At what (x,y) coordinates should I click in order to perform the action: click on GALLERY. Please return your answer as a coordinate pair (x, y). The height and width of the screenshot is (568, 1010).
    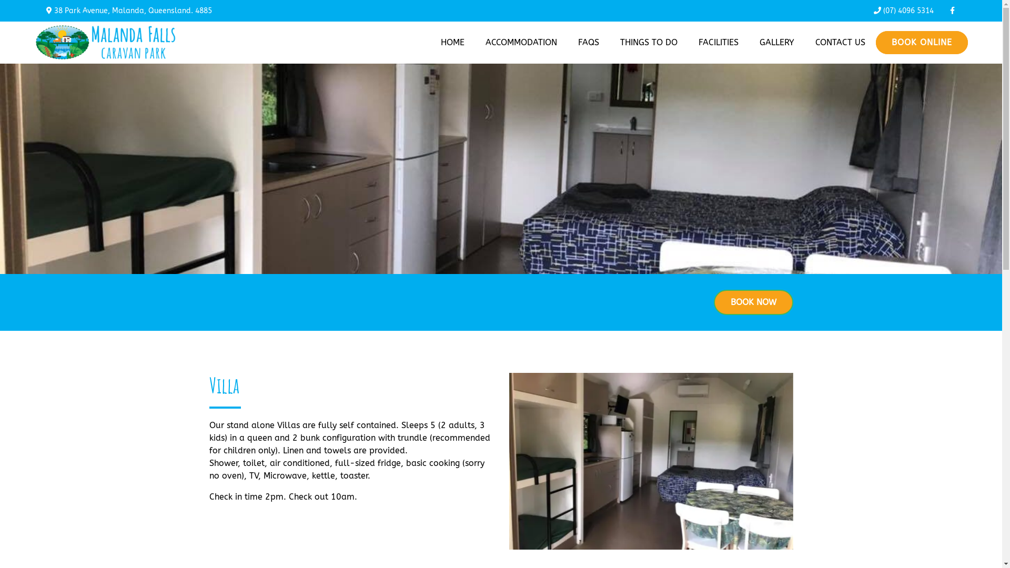
    Looking at the image, I should click on (777, 43).